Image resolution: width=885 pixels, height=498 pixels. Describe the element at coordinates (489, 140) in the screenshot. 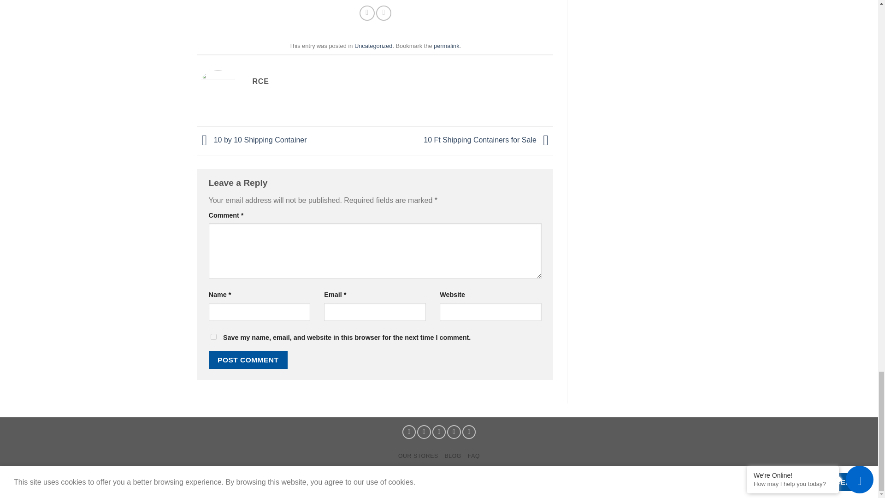

I see `10 Ft Shipping Containers for Sale` at that location.